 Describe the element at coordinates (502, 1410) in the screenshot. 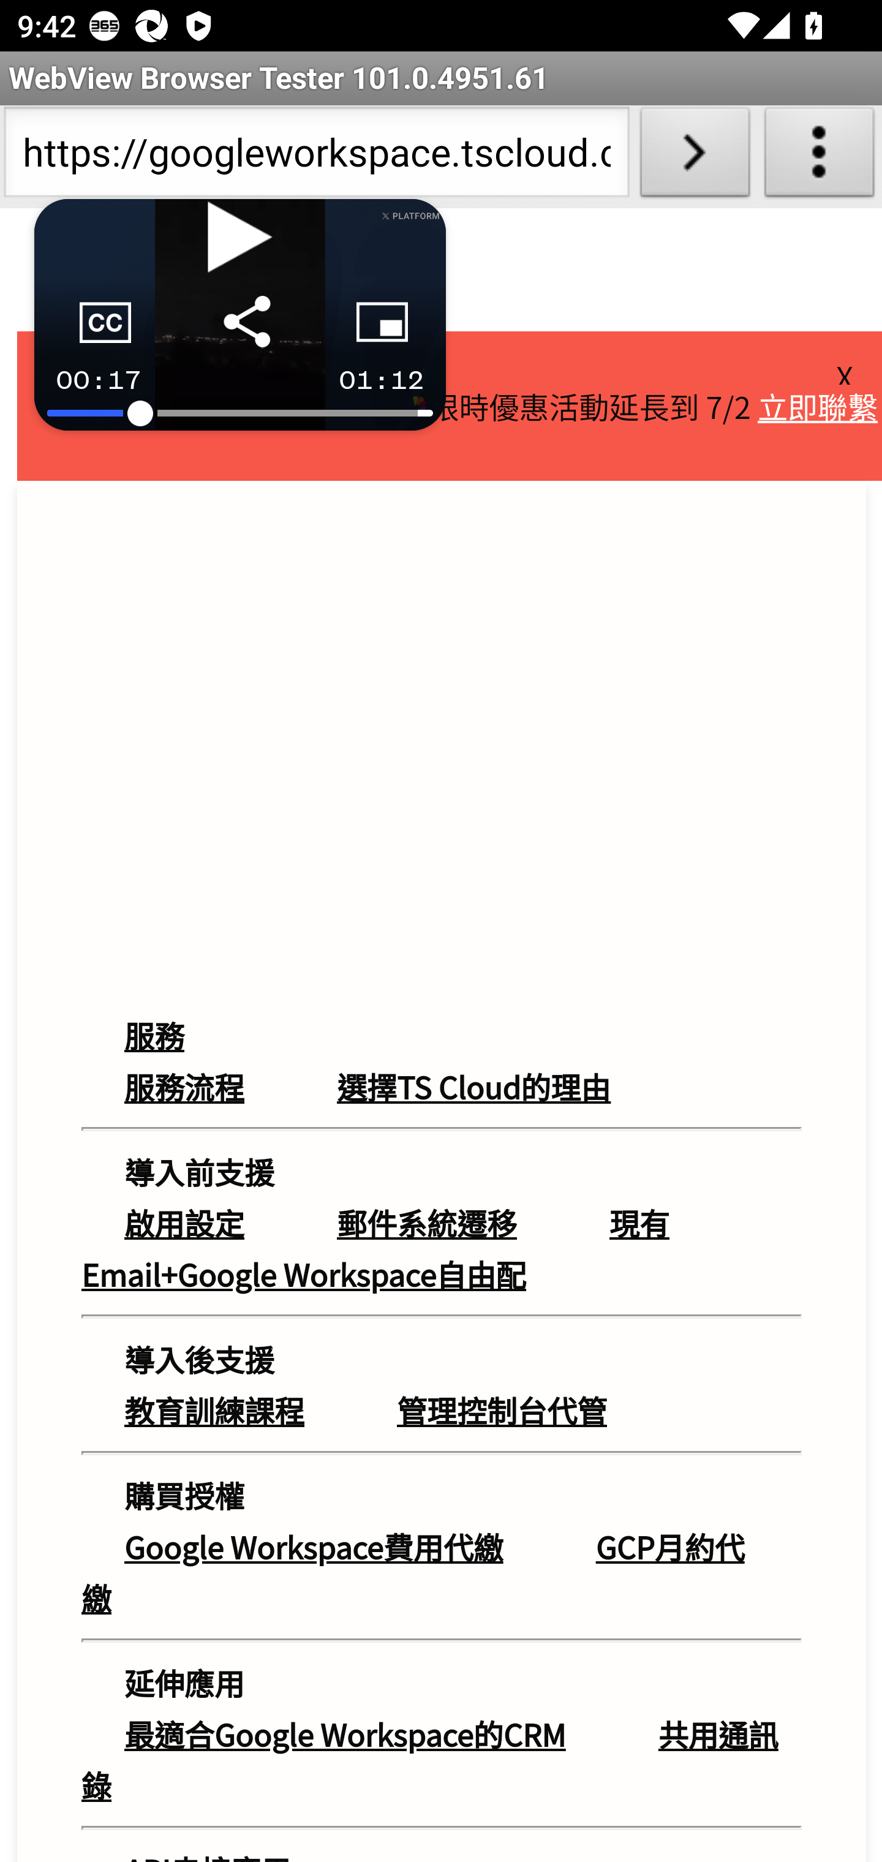

I see `管理控制台代管` at that location.